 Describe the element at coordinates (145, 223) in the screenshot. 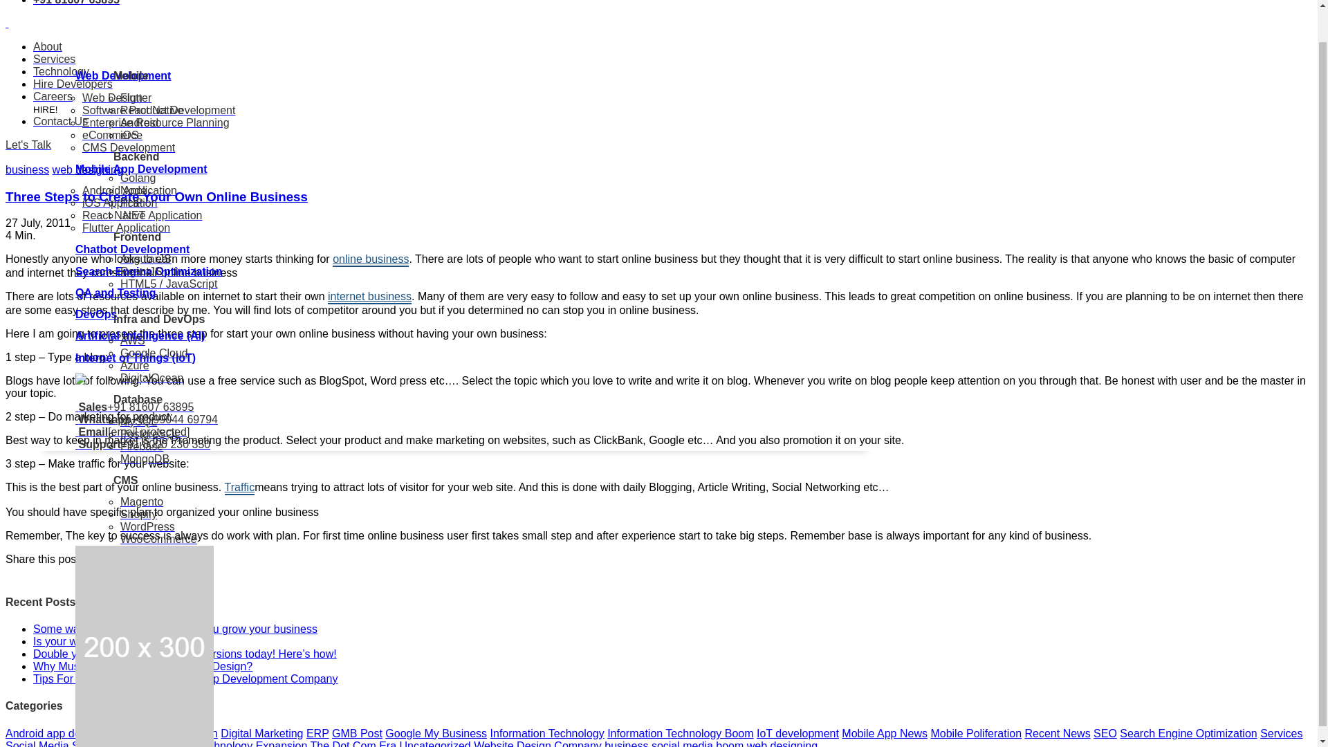

I see `AngularJS` at that location.